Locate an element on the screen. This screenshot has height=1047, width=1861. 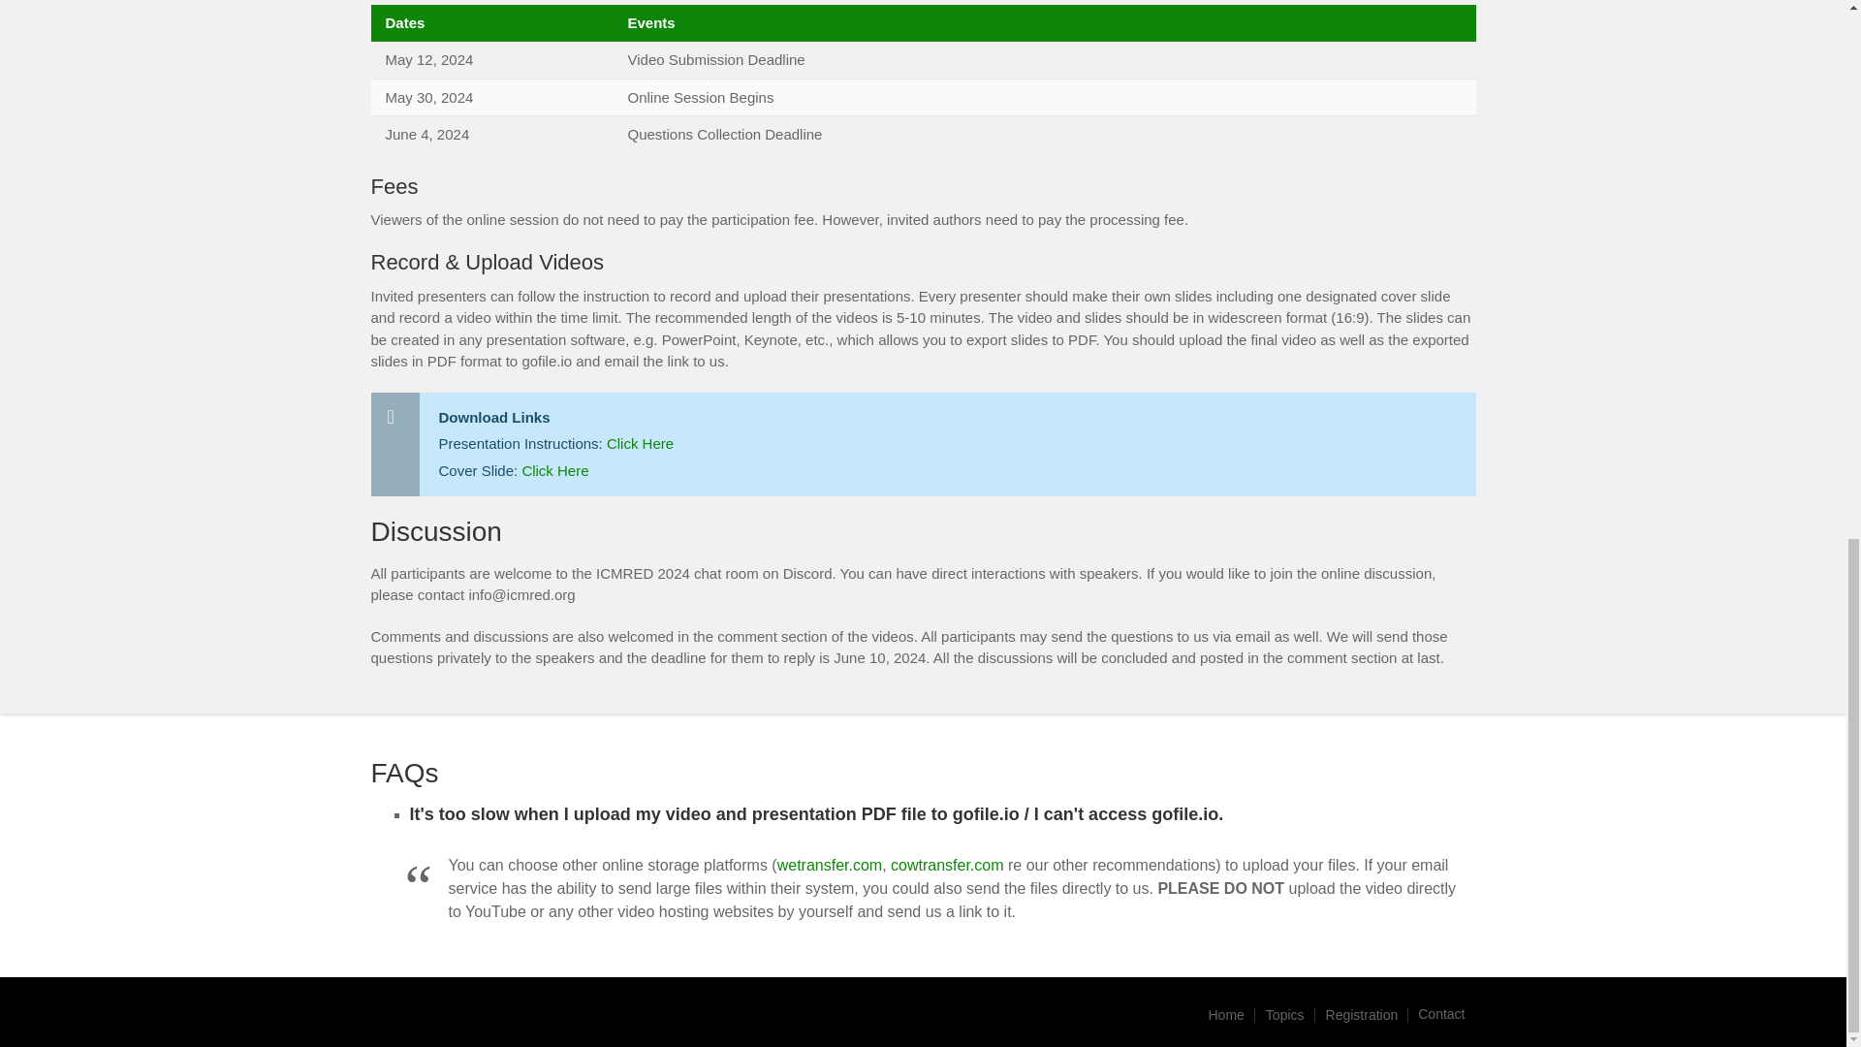
Registration is located at coordinates (1362, 1014).